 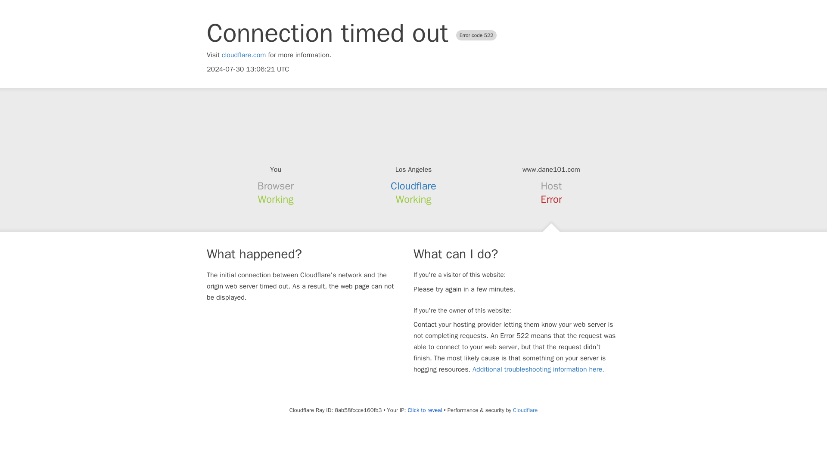 What do you see at coordinates (425, 410) in the screenshot?
I see `Click to reveal` at bounding box center [425, 410].